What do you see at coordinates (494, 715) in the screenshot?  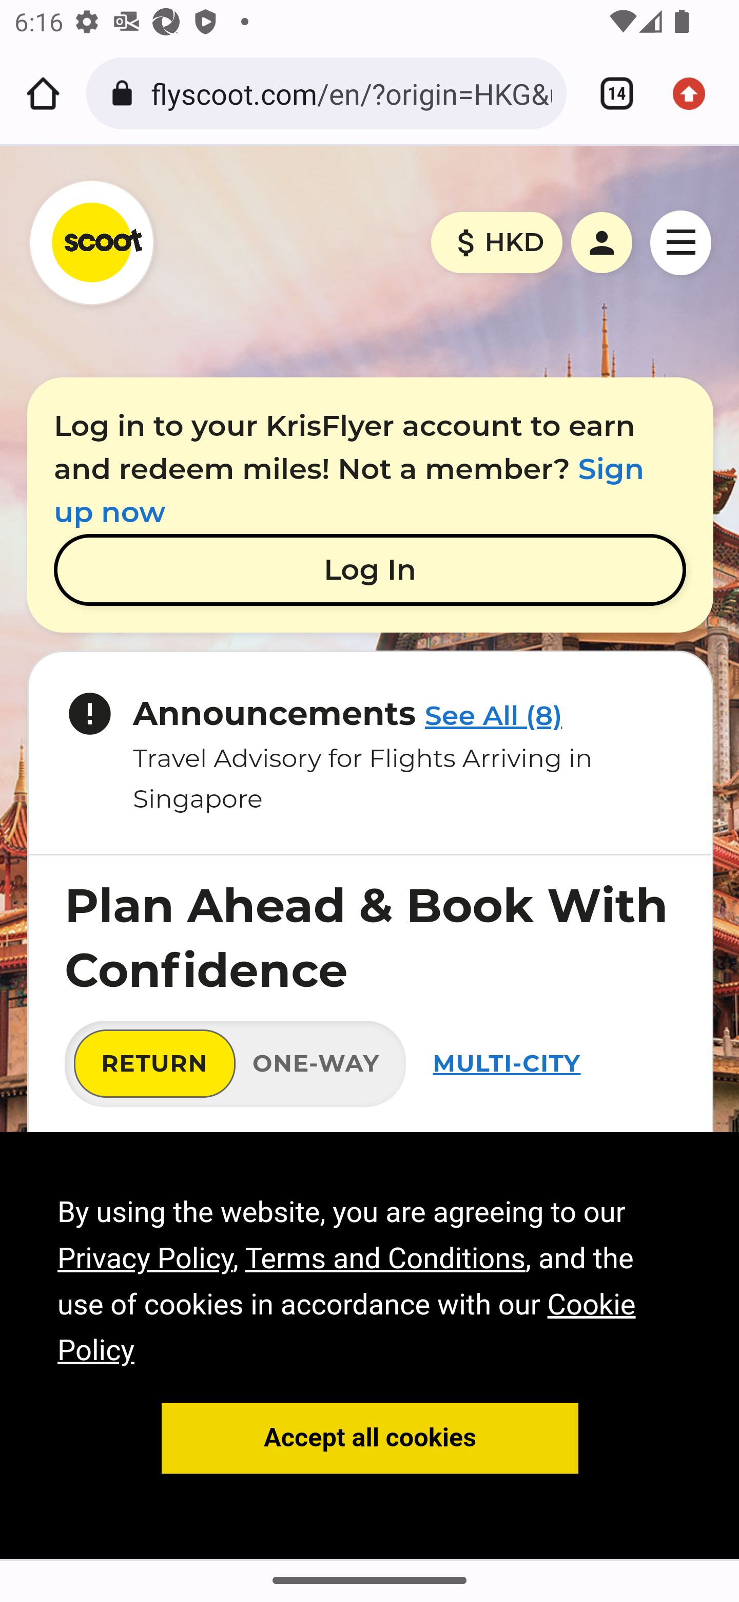 I see `See All (8)` at bounding box center [494, 715].